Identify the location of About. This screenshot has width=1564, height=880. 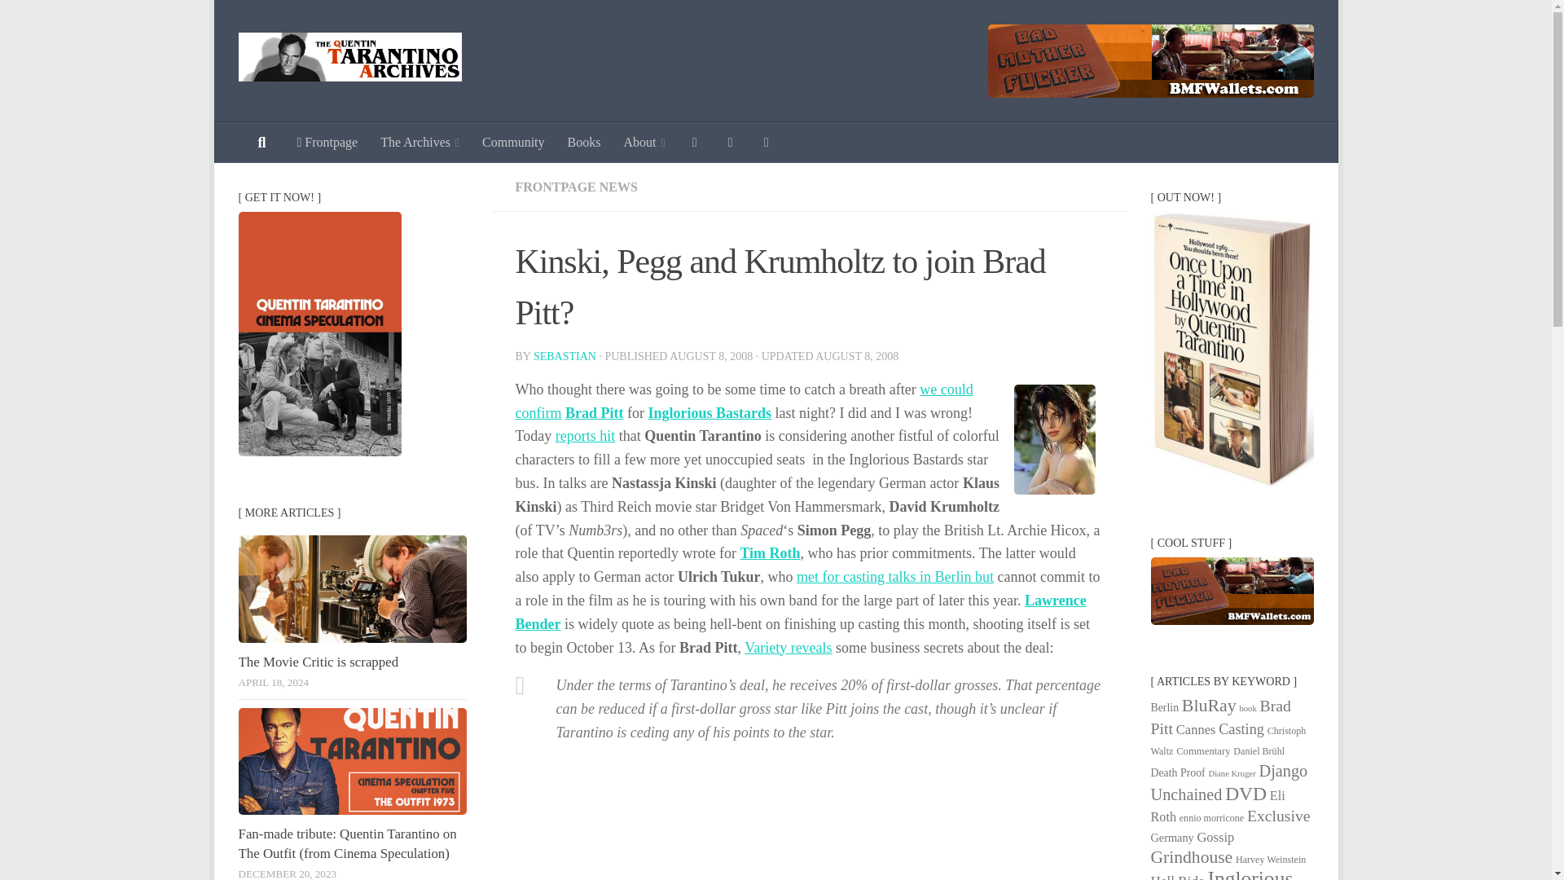
(644, 142).